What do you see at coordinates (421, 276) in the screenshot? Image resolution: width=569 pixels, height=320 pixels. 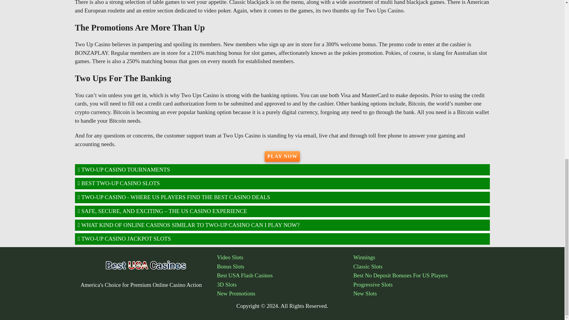 I see `Best No Deposit Bonuses For US Players` at bounding box center [421, 276].